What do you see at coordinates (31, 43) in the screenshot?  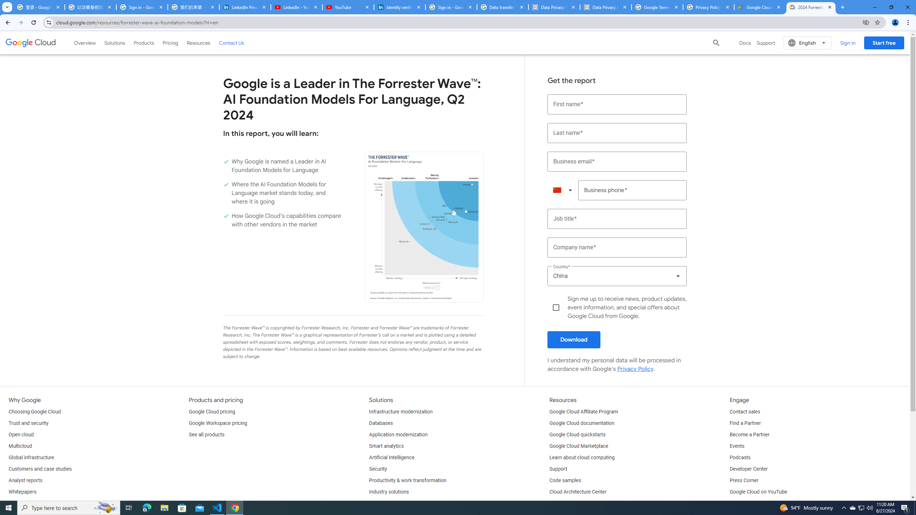 I see `Google Cloud` at bounding box center [31, 43].